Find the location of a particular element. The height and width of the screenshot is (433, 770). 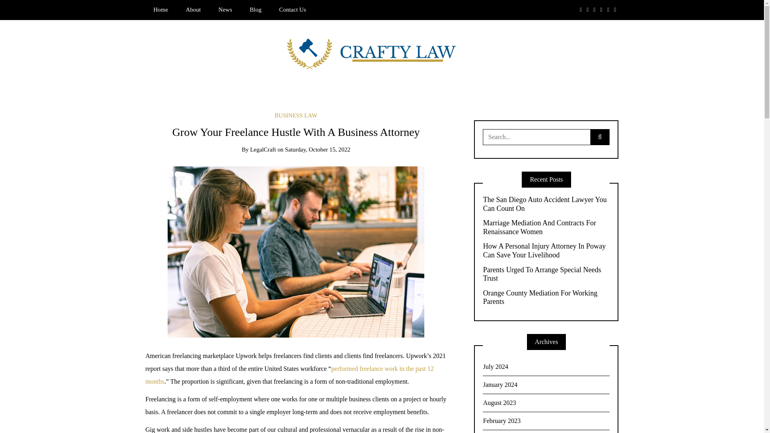

Saturday, October 15, 2022 is located at coordinates (318, 150).